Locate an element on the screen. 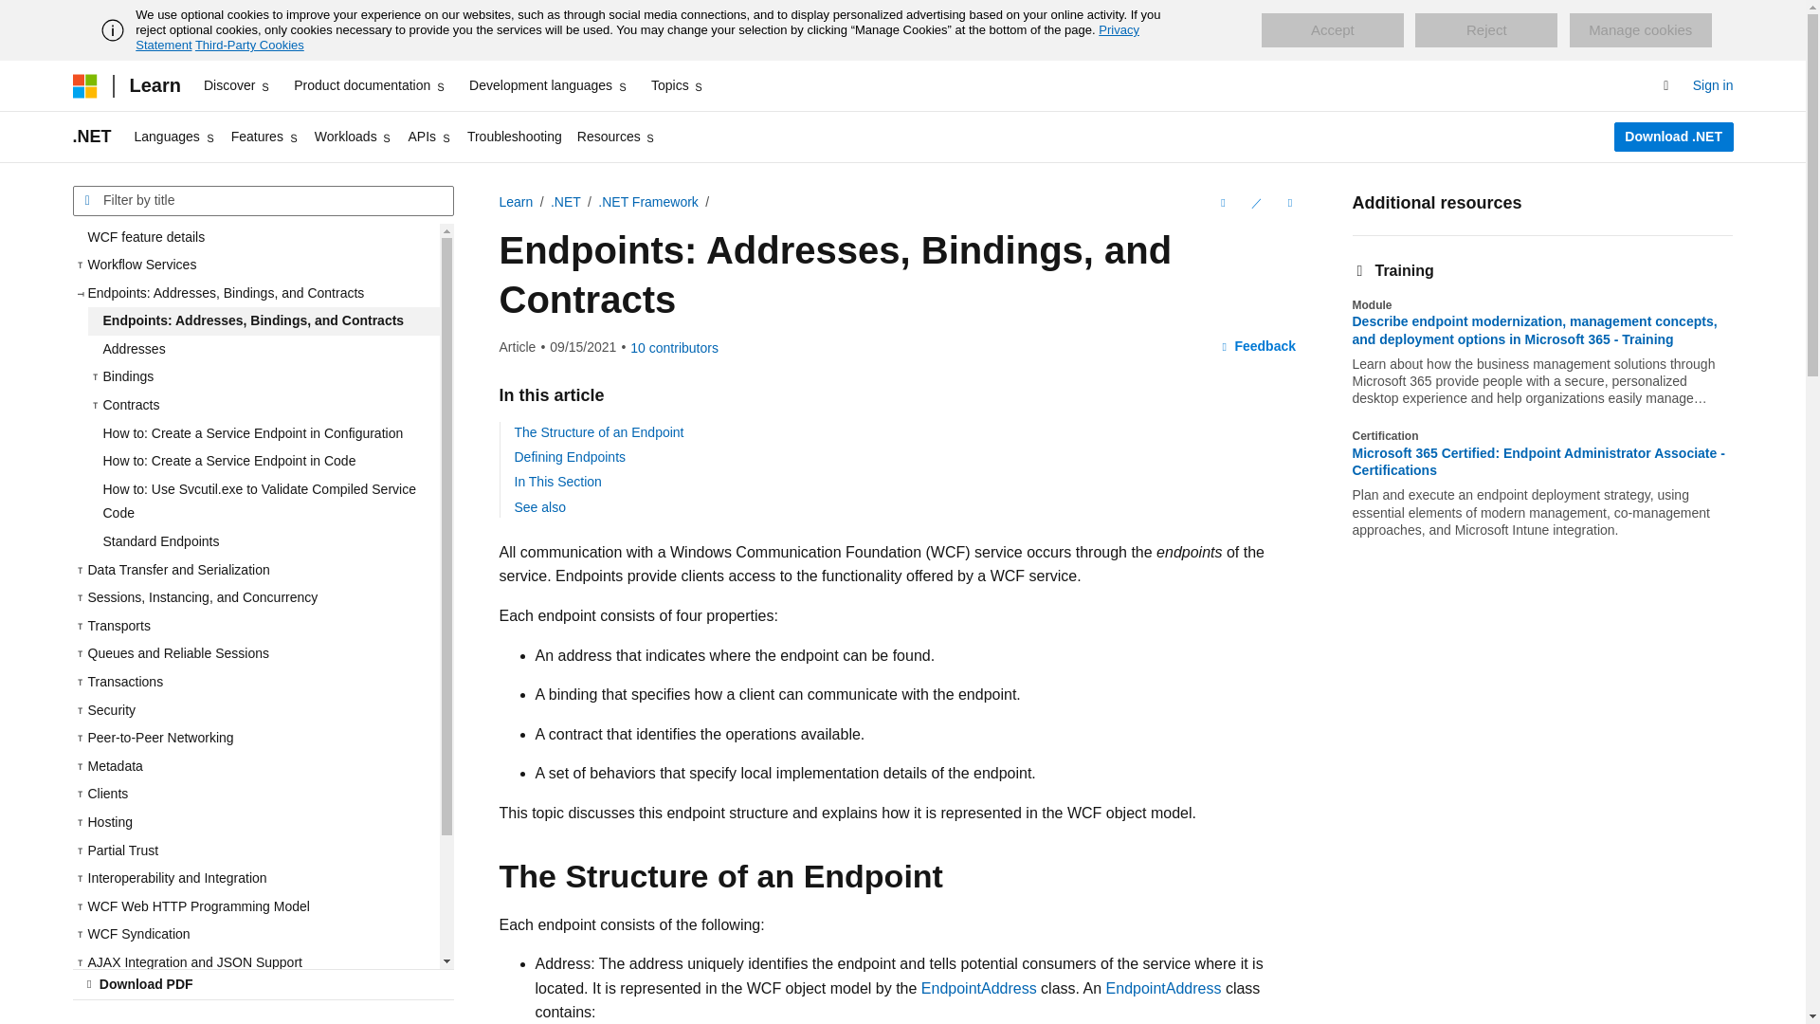 This screenshot has width=1820, height=1024. Edit This Document is located at coordinates (1255, 203).